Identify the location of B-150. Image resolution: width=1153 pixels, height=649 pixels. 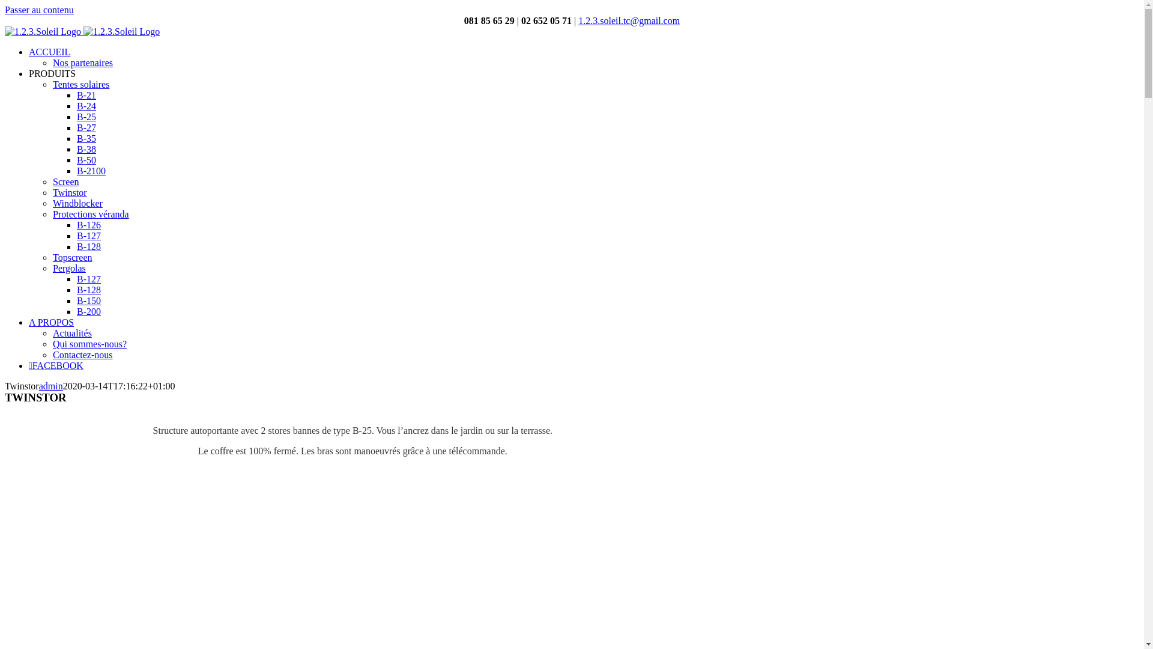
(89, 300).